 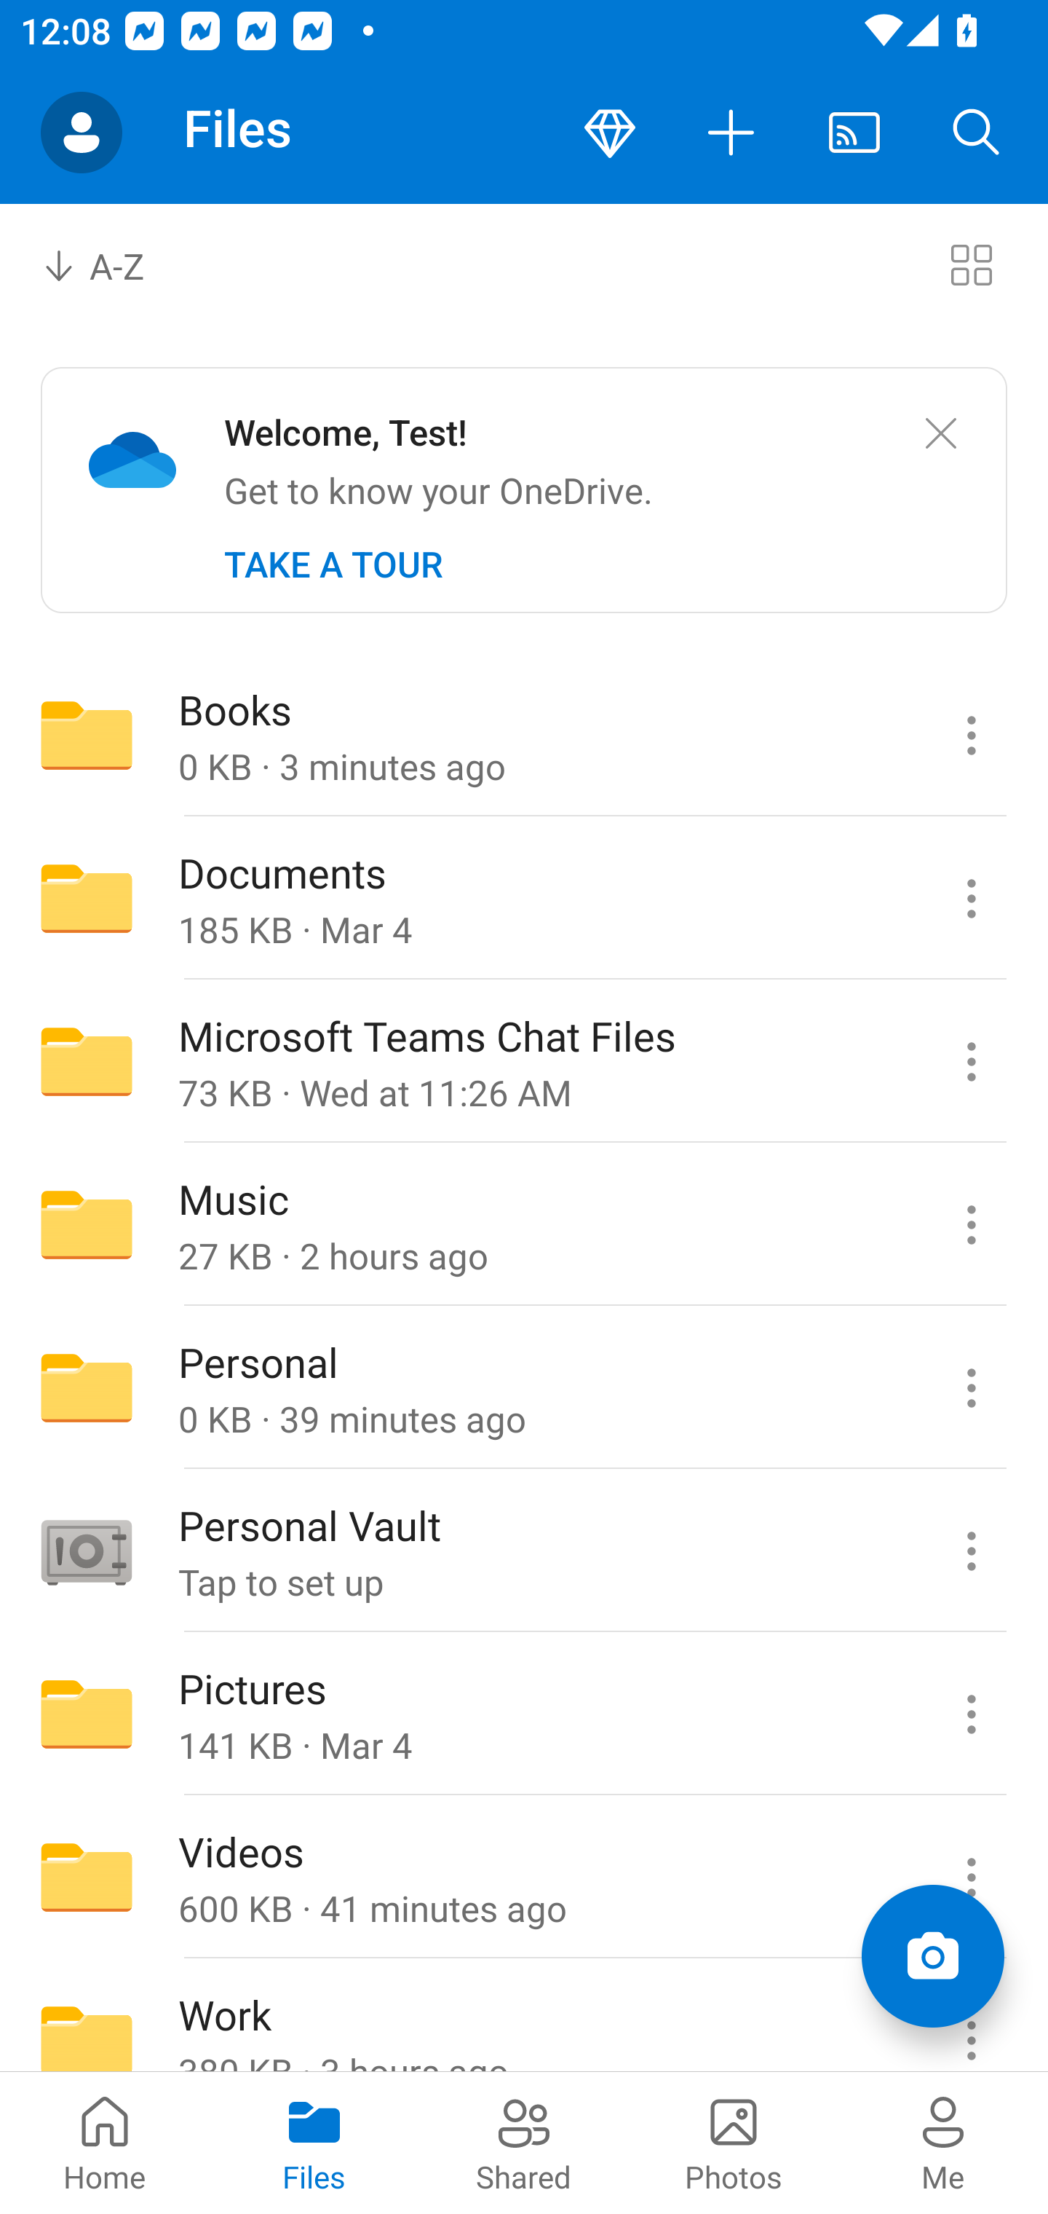 What do you see at coordinates (524, 899) in the screenshot?
I see `Folder Documents 185 KB · Mar 4 Documents commands` at bounding box center [524, 899].